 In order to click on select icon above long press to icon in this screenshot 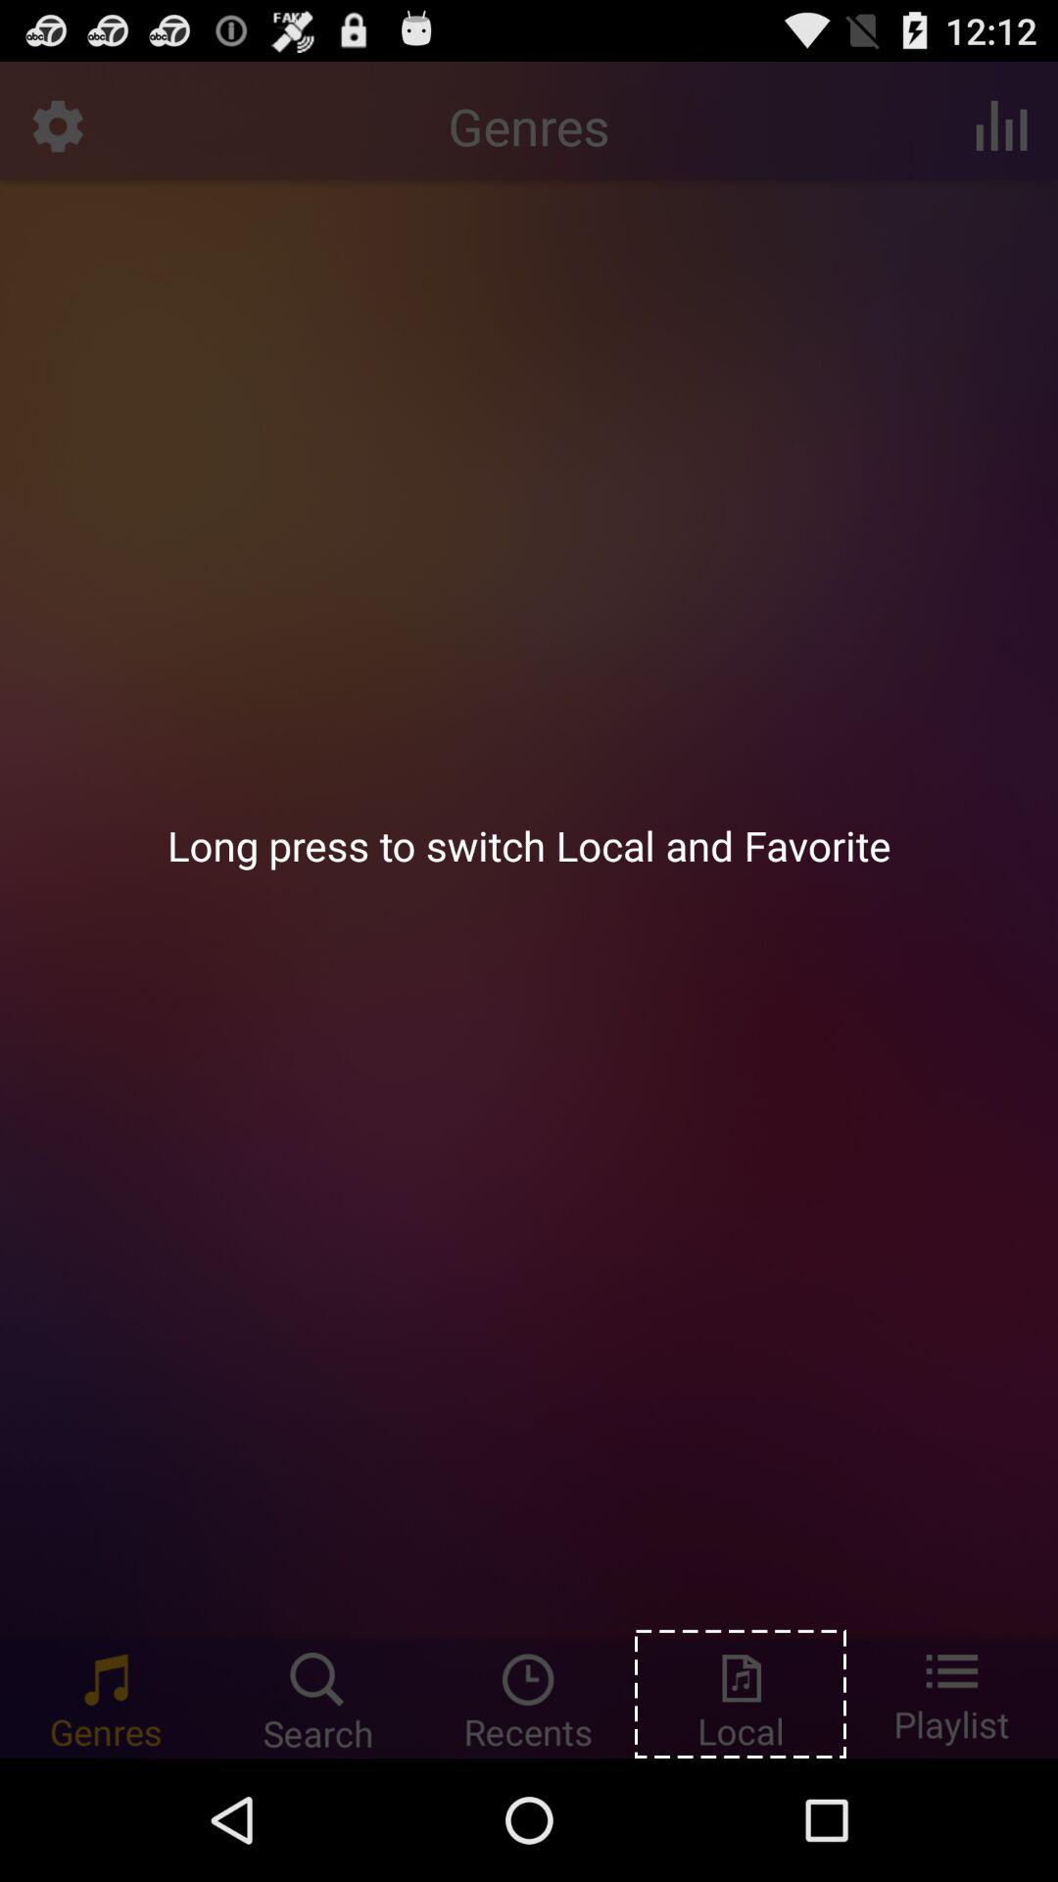, I will do `click(1001, 125)`.